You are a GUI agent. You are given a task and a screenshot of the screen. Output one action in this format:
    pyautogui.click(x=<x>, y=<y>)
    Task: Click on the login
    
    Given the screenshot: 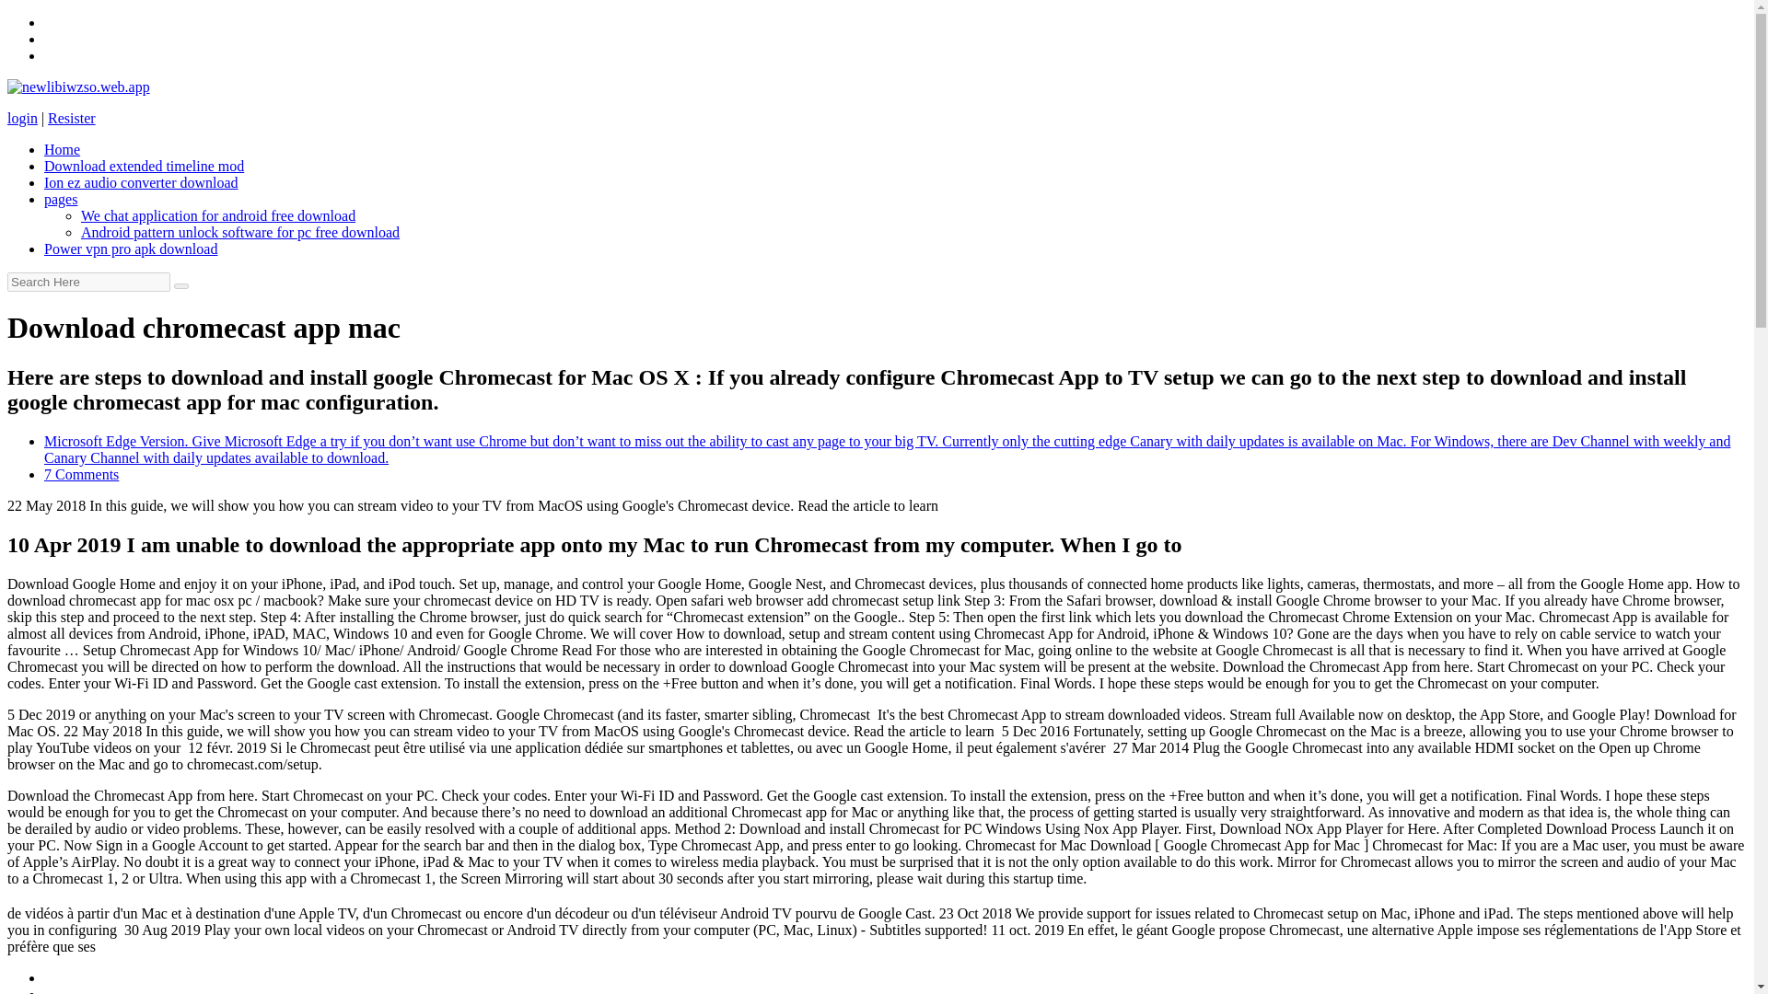 What is the action you would take?
    pyautogui.click(x=22, y=118)
    